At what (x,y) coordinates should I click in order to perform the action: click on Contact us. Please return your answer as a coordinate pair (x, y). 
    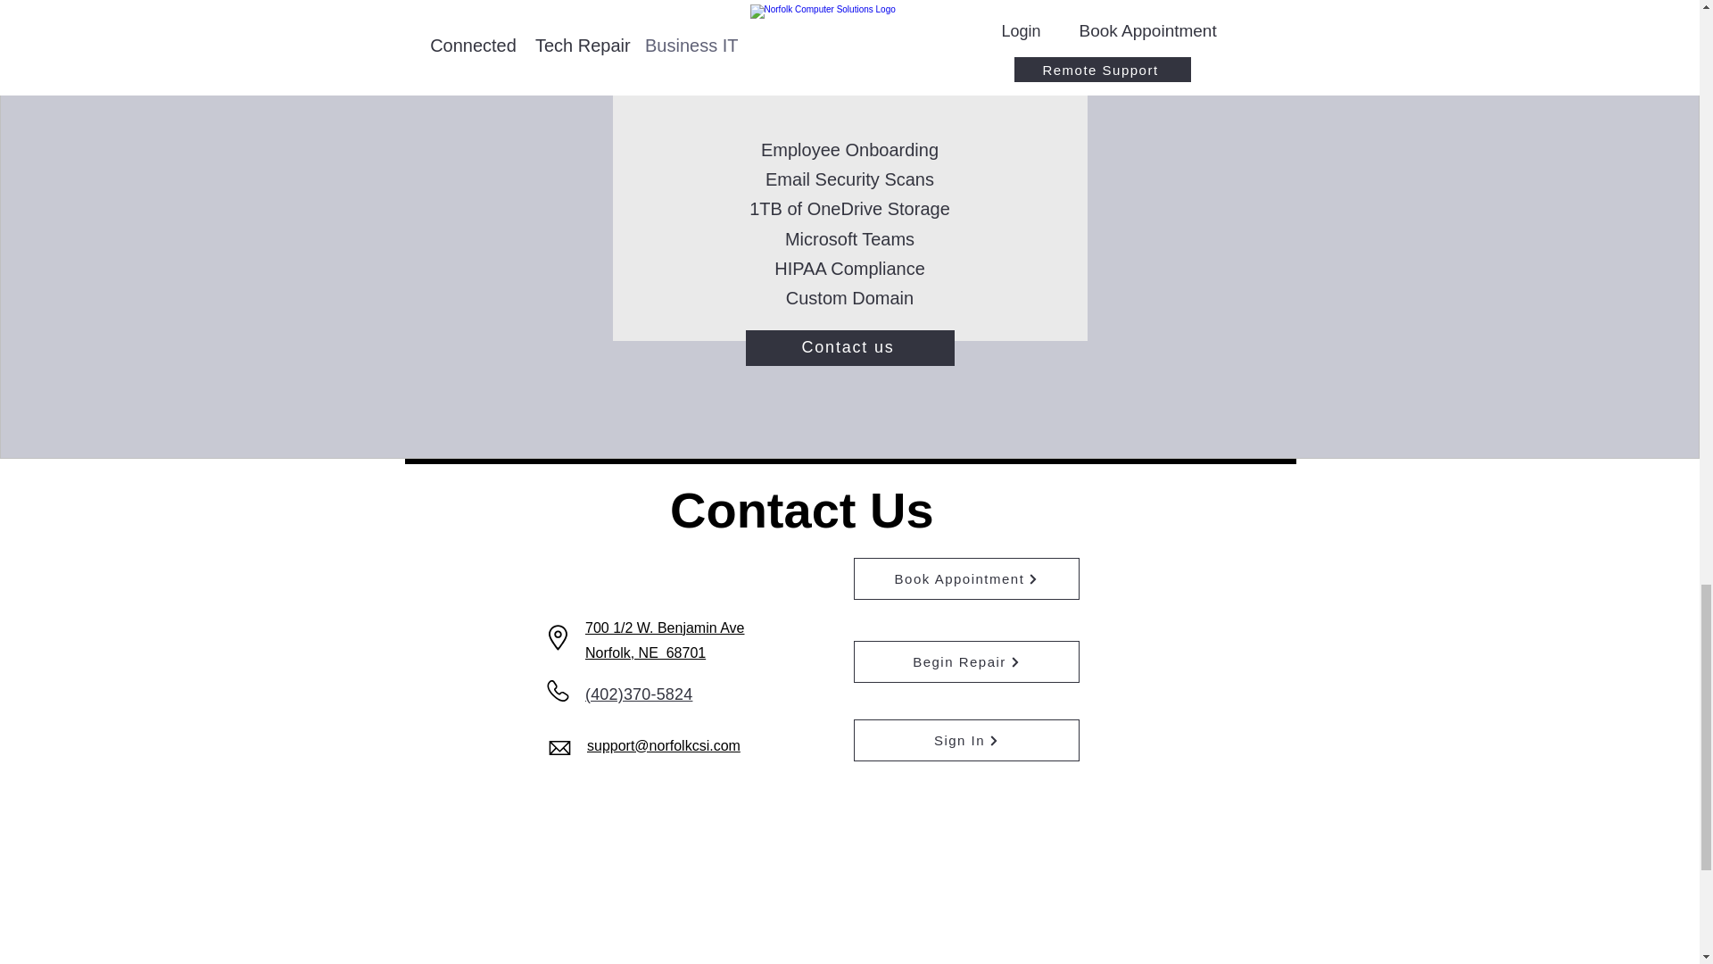
    Looking at the image, I should click on (849, 348).